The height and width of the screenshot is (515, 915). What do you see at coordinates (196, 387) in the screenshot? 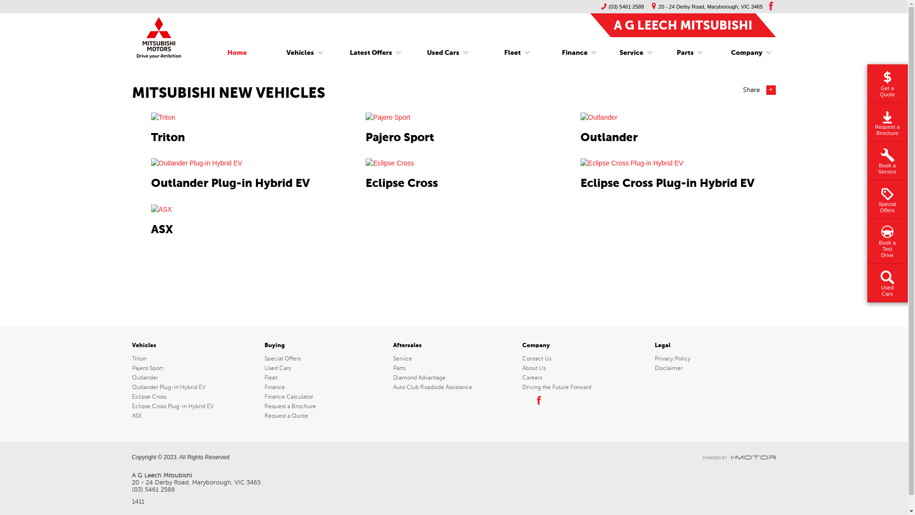
I see `Outlander Plug-in Hybrid EV` at bounding box center [196, 387].